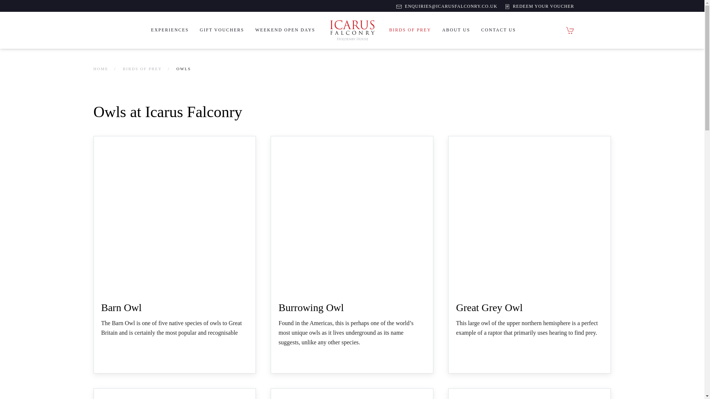 The width and height of the screenshot is (710, 399). What do you see at coordinates (410, 30) in the screenshot?
I see `BIRDS OF PREY` at bounding box center [410, 30].